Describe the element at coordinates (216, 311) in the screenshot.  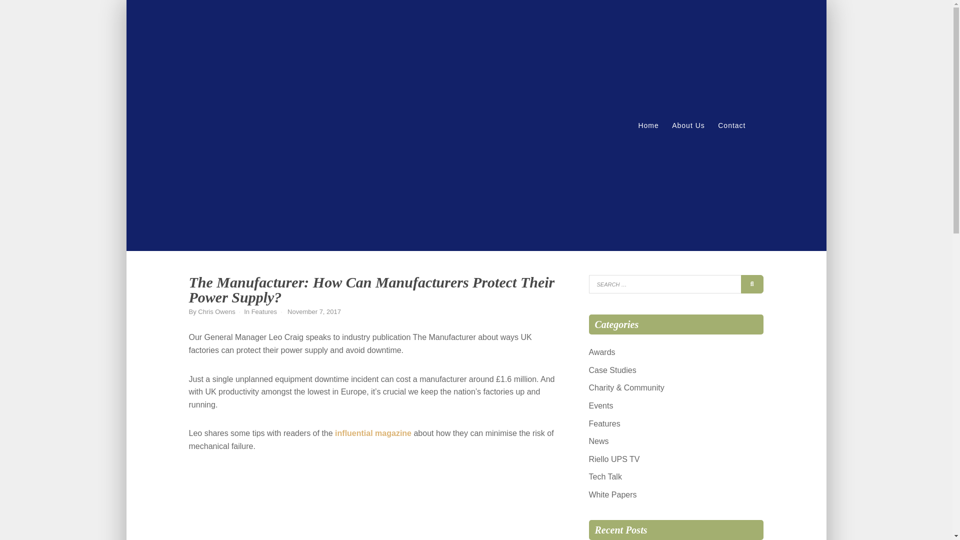
I see `Chris Owens` at that location.